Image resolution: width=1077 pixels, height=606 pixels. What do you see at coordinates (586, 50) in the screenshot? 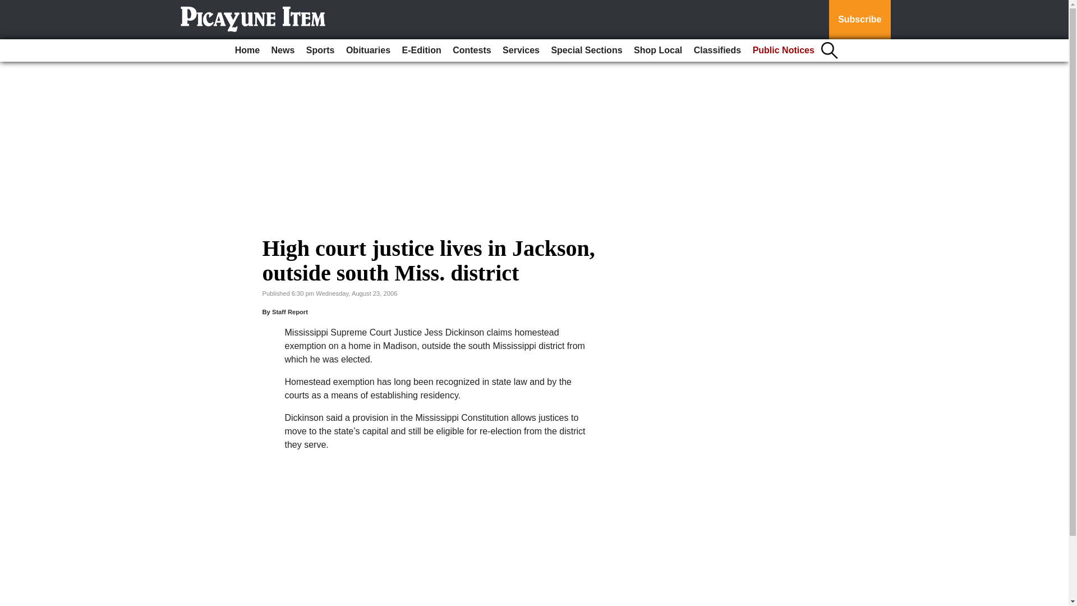
I see `Special Sections` at bounding box center [586, 50].